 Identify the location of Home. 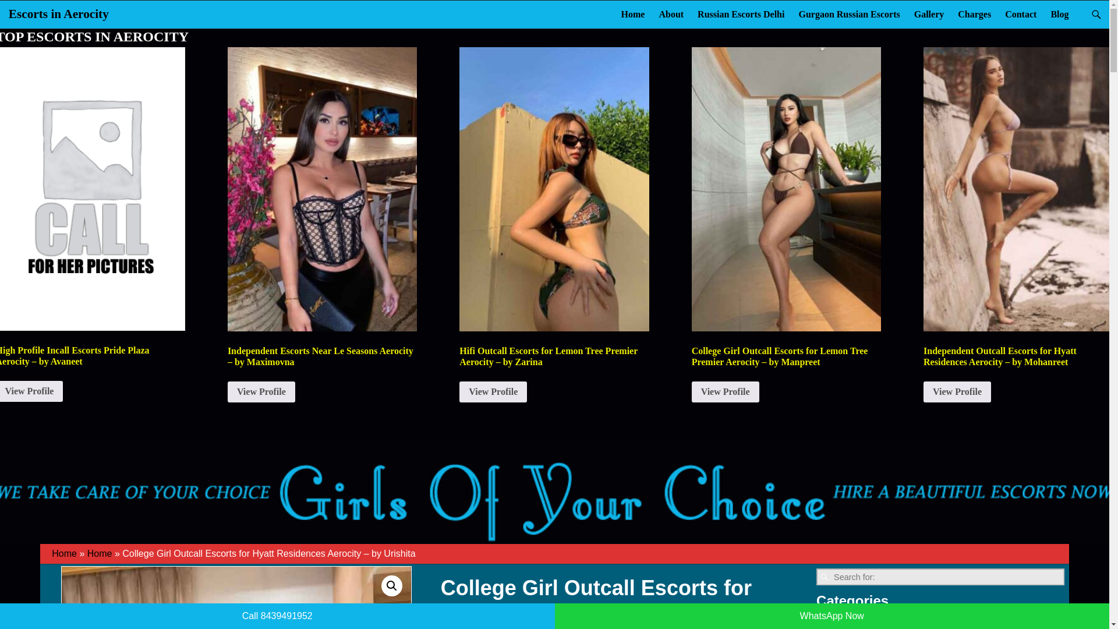
(100, 553).